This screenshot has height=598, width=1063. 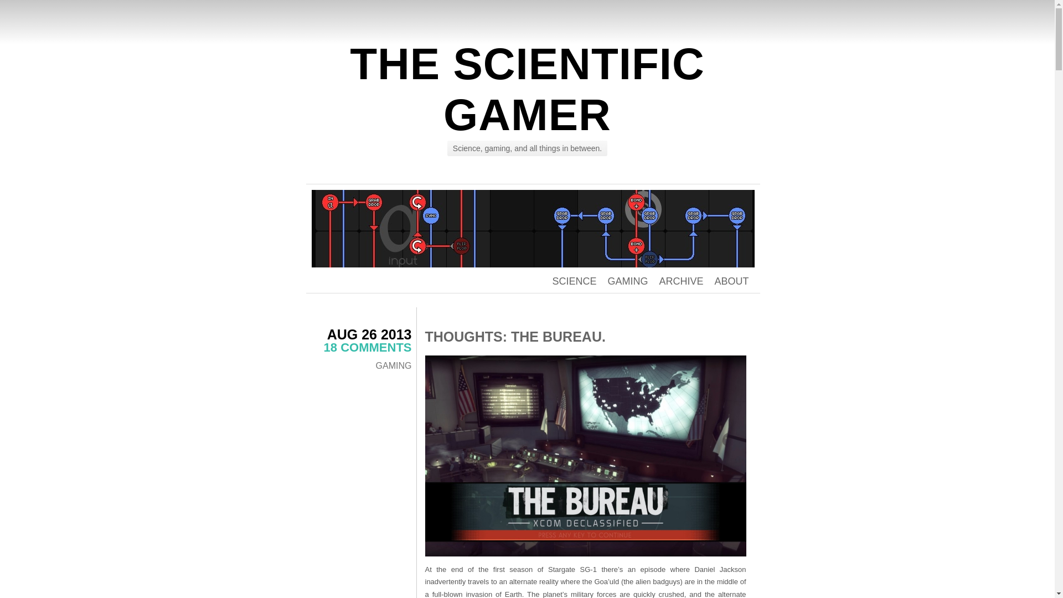 I want to click on SCIENCE, so click(x=574, y=281).